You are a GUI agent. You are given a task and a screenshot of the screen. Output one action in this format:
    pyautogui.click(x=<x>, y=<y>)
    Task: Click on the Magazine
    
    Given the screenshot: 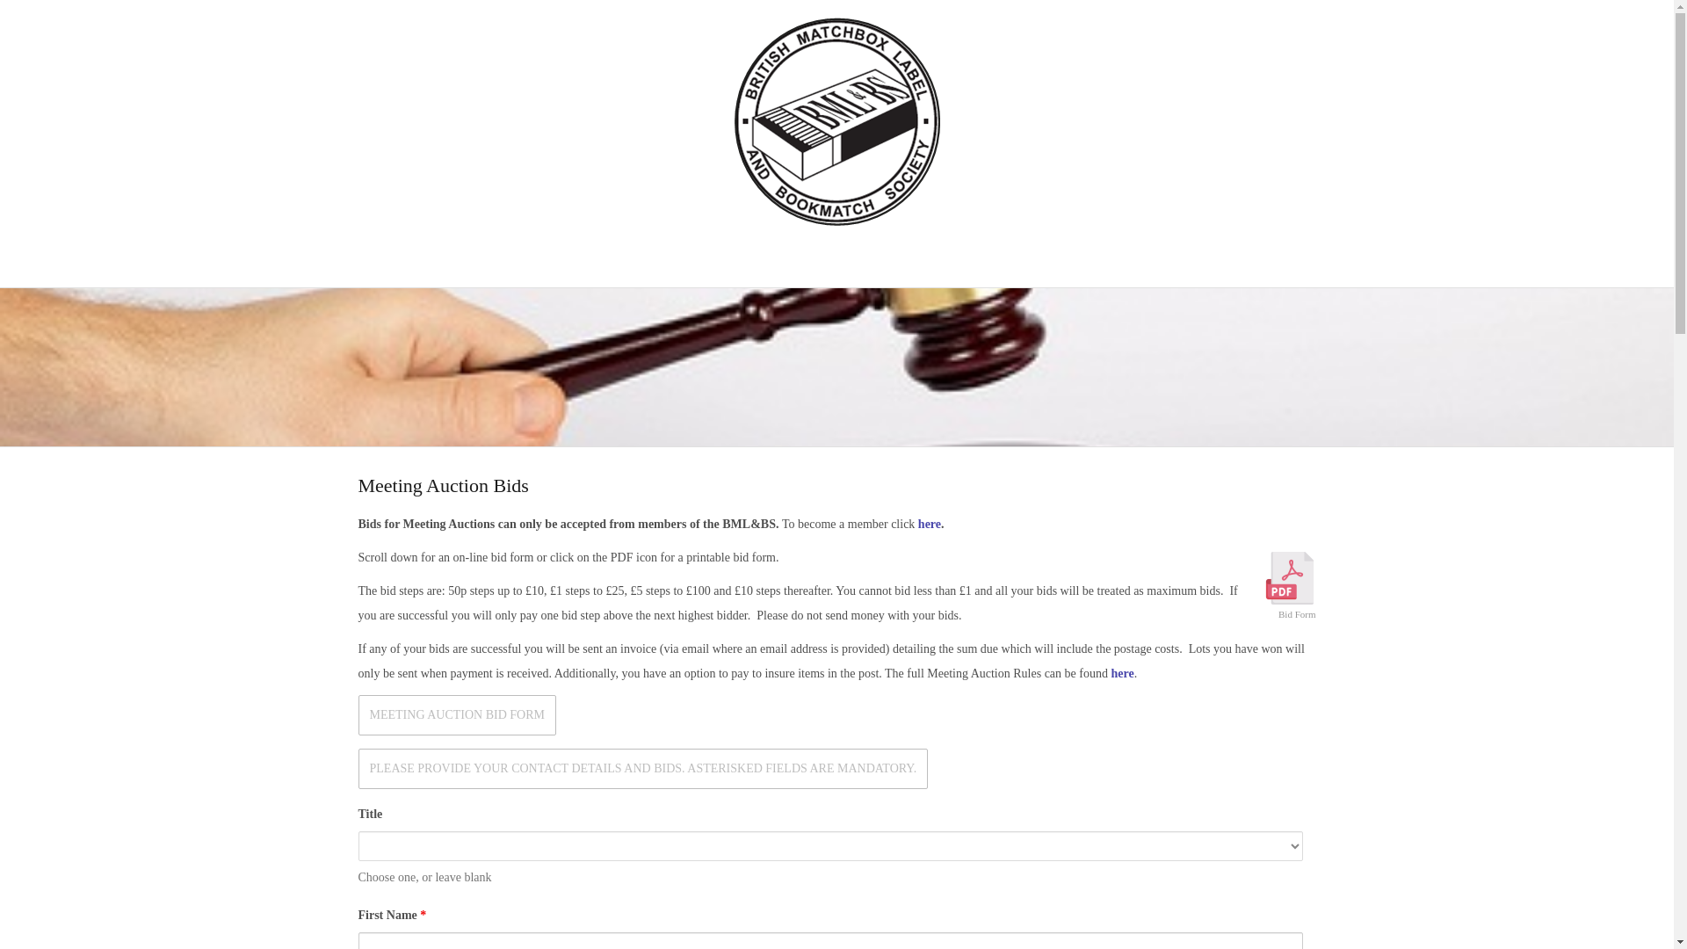 What is the action you would take?
    pyautogui.click(x=836, y=256)
    